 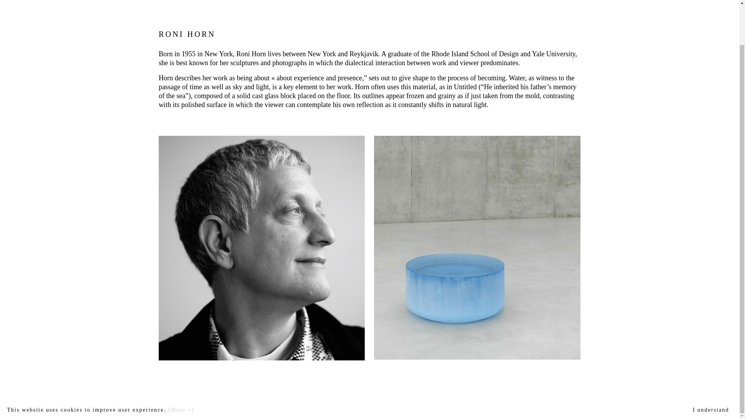 I want to click on Inside Web, so click(x=442, y=414).